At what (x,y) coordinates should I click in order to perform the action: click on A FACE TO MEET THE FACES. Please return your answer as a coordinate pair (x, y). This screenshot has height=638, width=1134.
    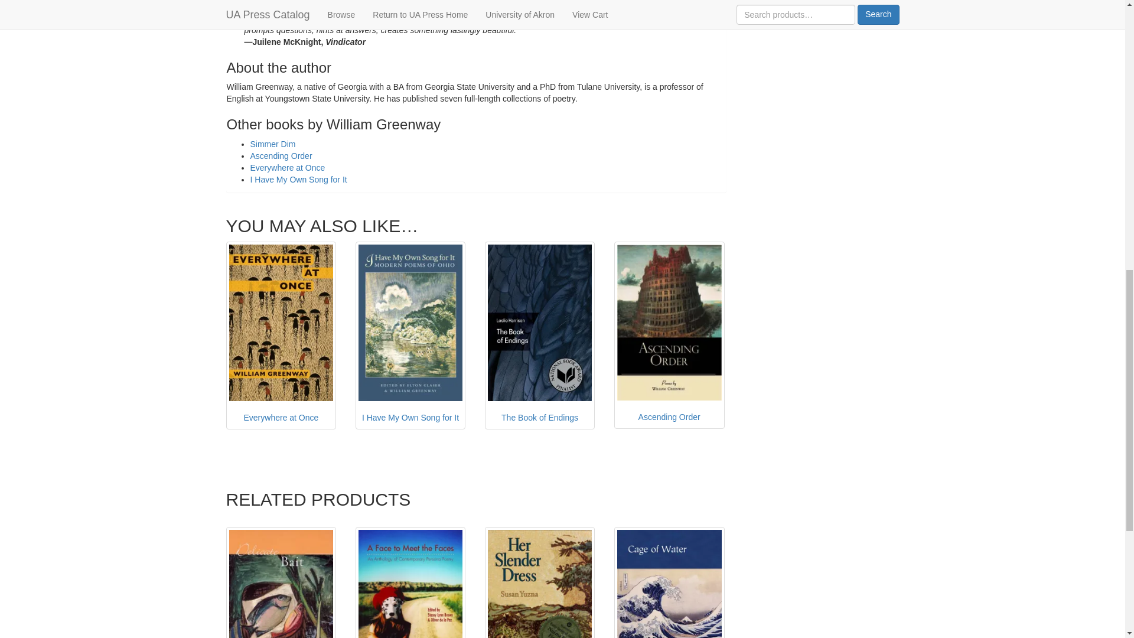
    Looking at the image, I should click on (411, 582).